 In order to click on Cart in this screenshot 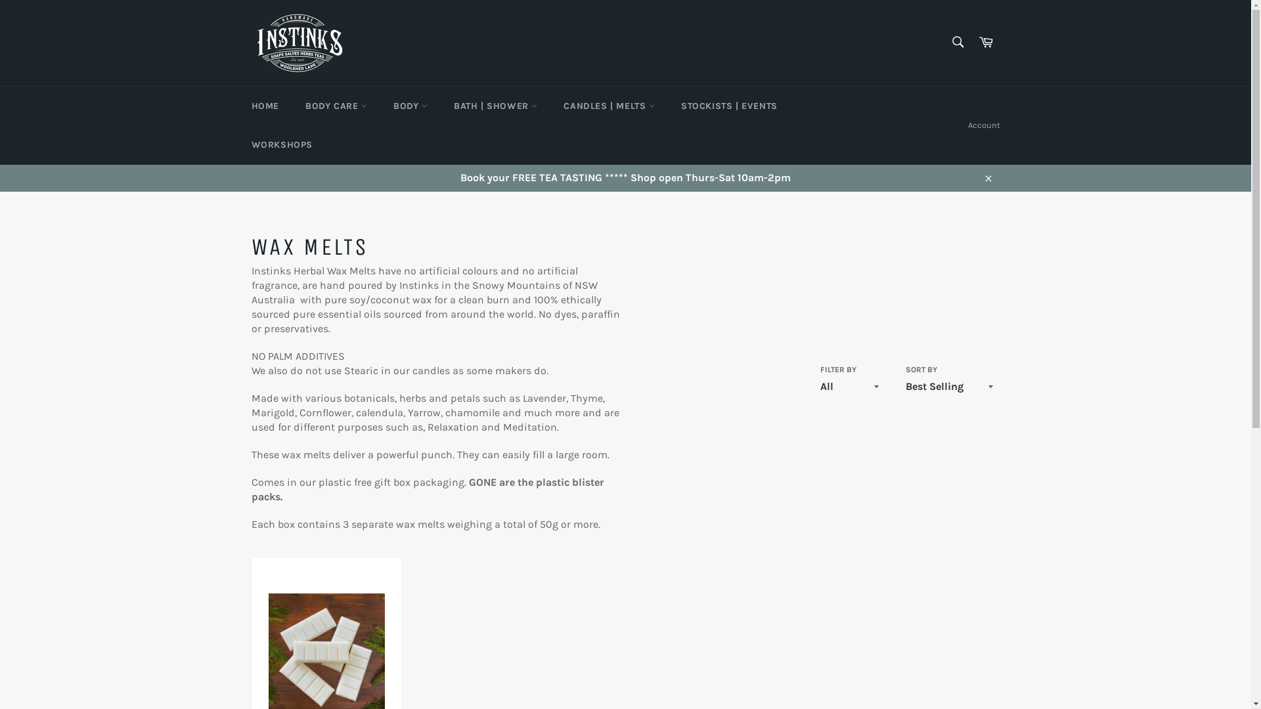, I will do `click(986, 43)`.